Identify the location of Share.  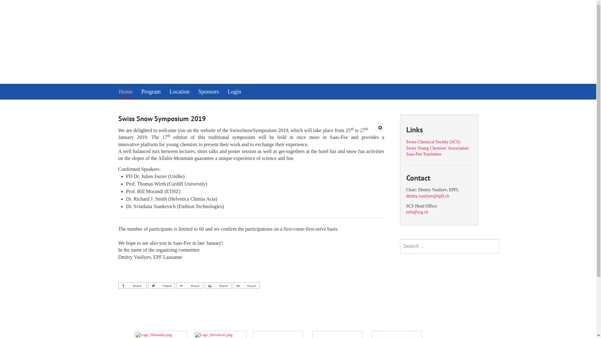
(190, 285).